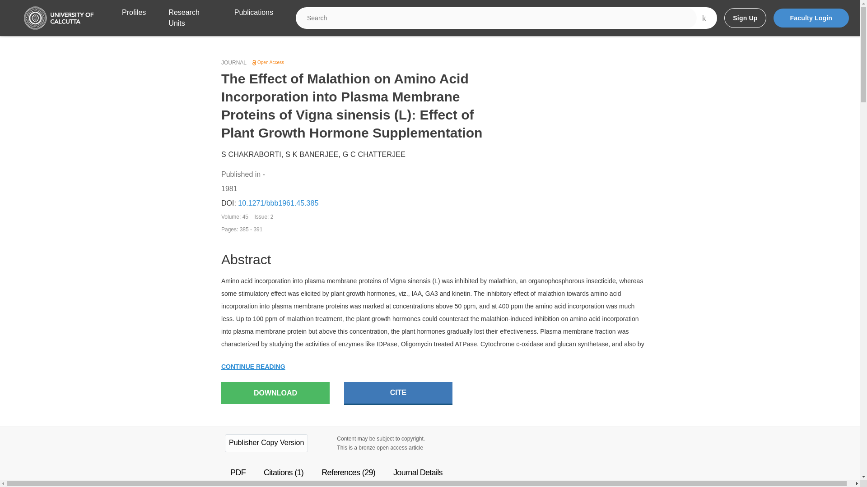 The width and height of the screenshot is (867, 487). I want to click on Faculty Login, so click(811, 18).